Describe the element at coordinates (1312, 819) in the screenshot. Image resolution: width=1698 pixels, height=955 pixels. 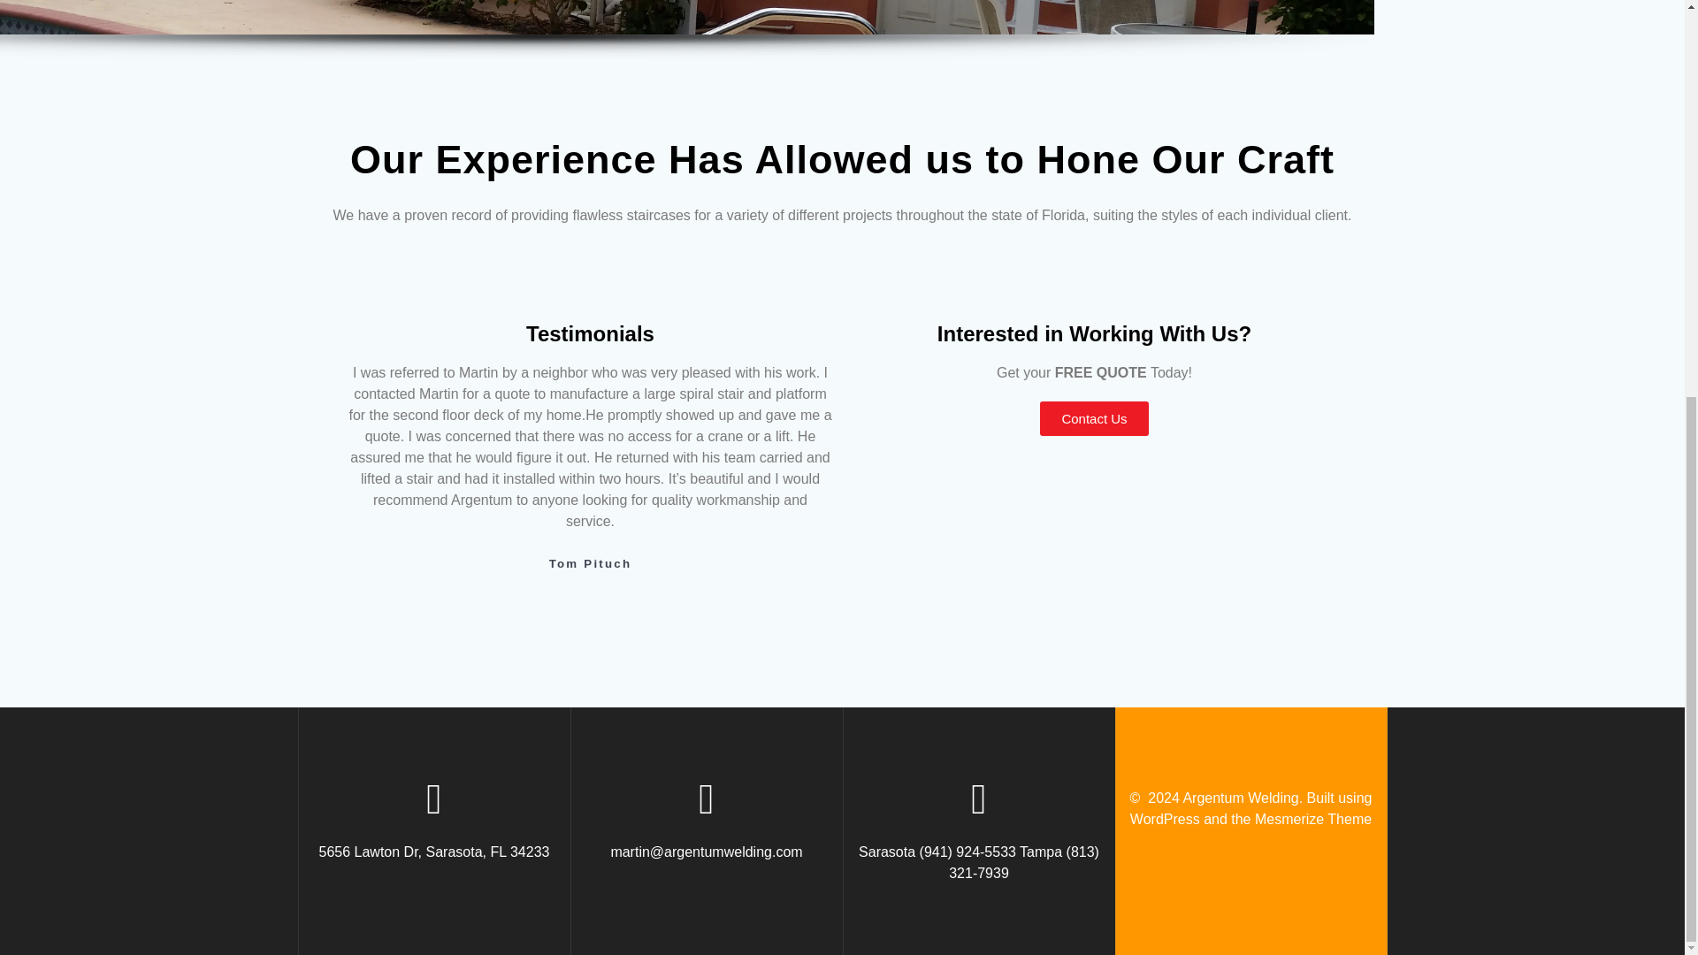
I see `Mesmerize Theme` at that location.